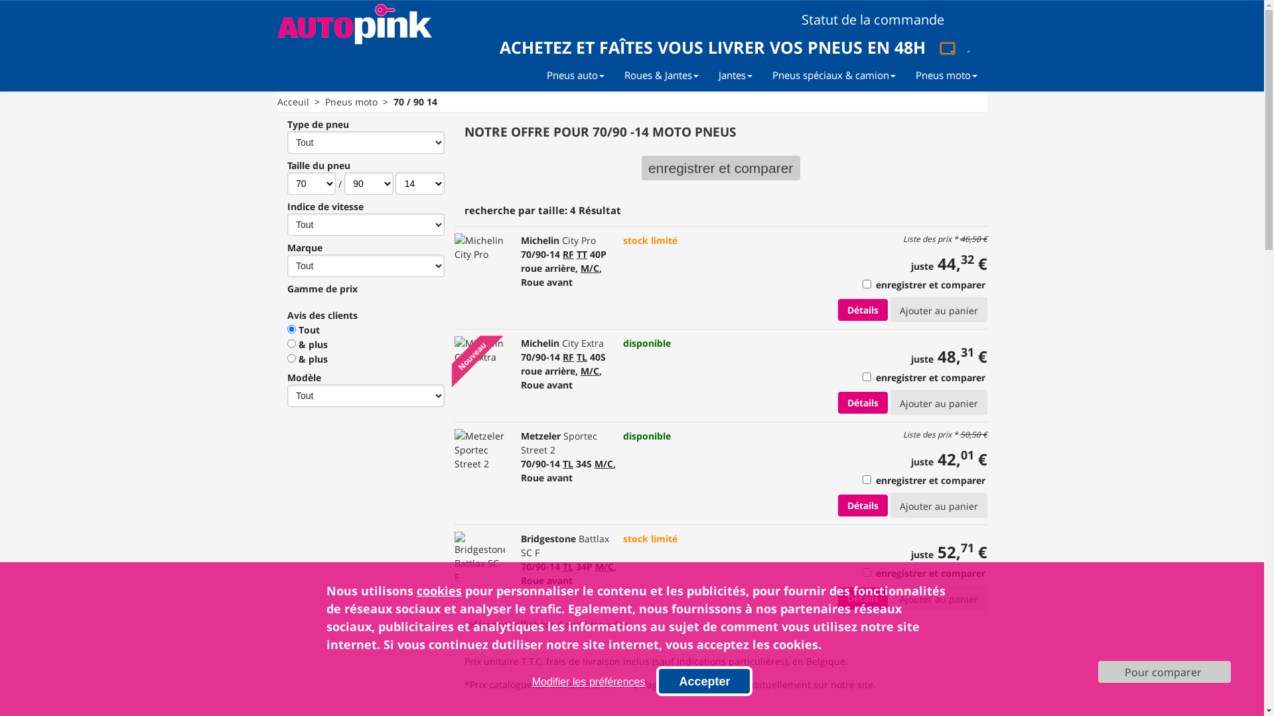 The width and height of the screenshot is (1274, 716). Describe the element at coordinates (705, 682) in the screenshot. I see `Accepter` at that location.